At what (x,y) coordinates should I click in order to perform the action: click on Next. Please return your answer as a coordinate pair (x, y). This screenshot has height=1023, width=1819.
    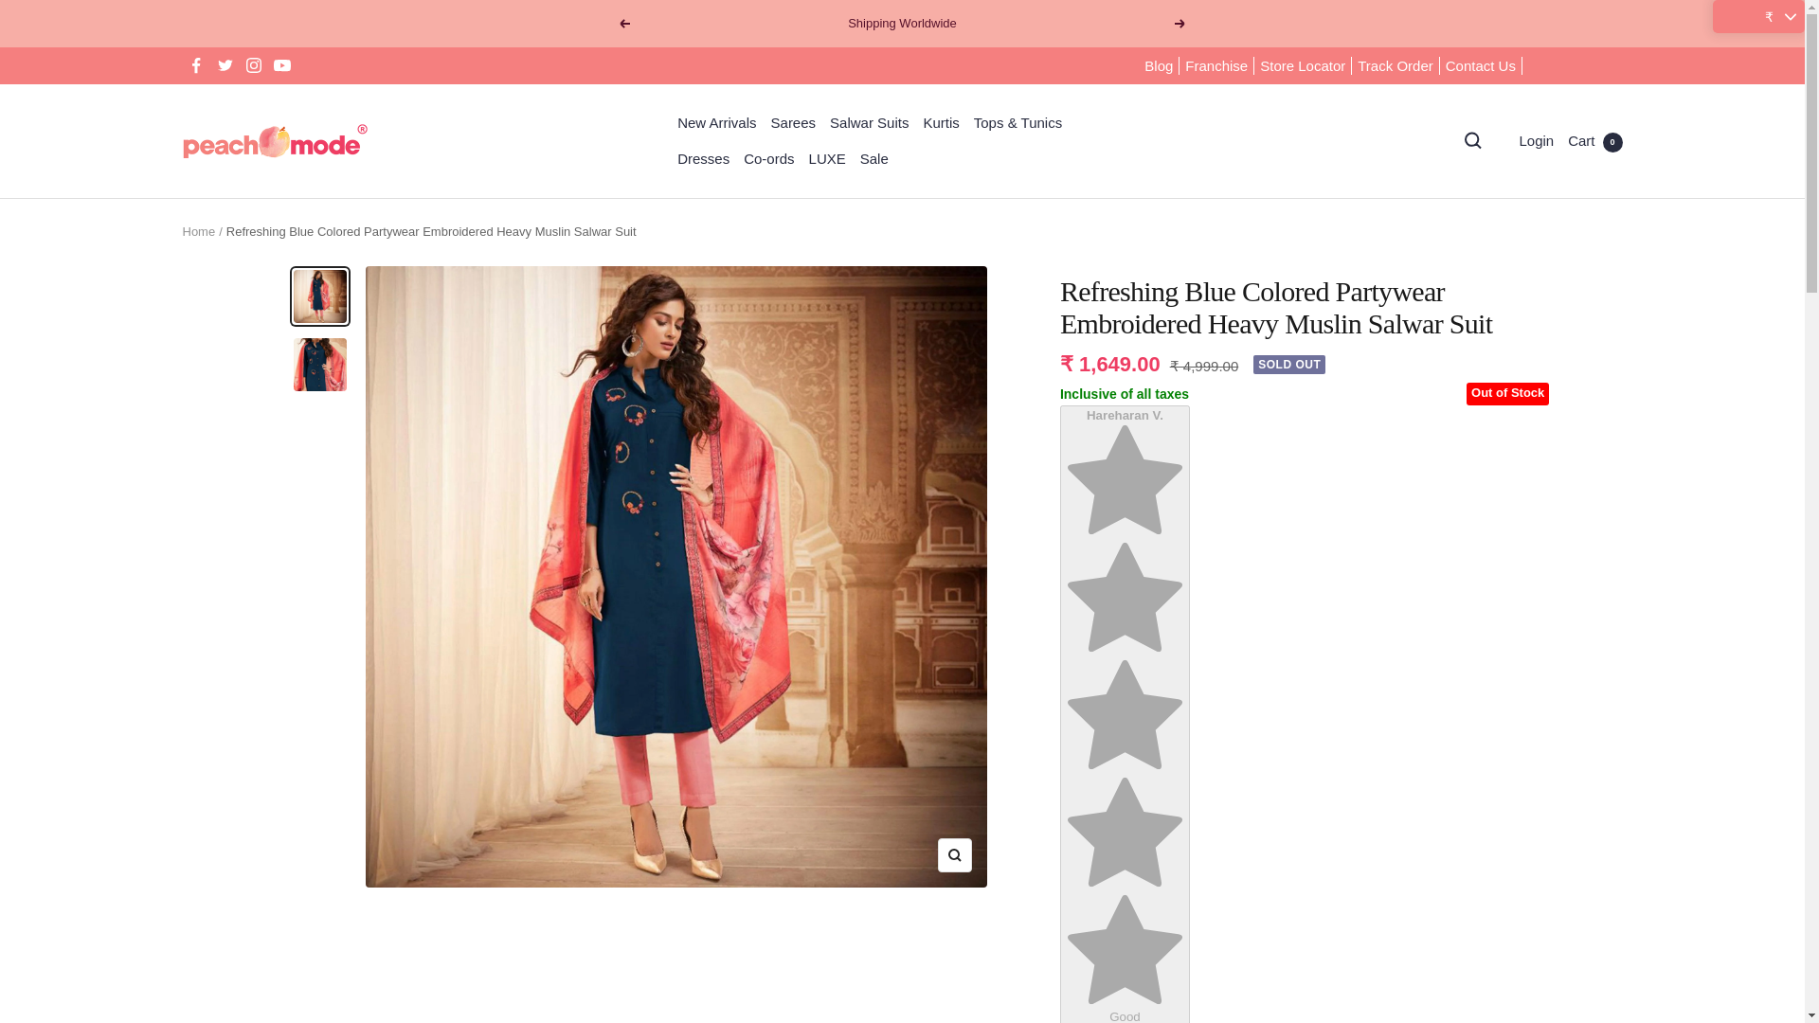
    Looking at the image, I should click on (1180, 24).